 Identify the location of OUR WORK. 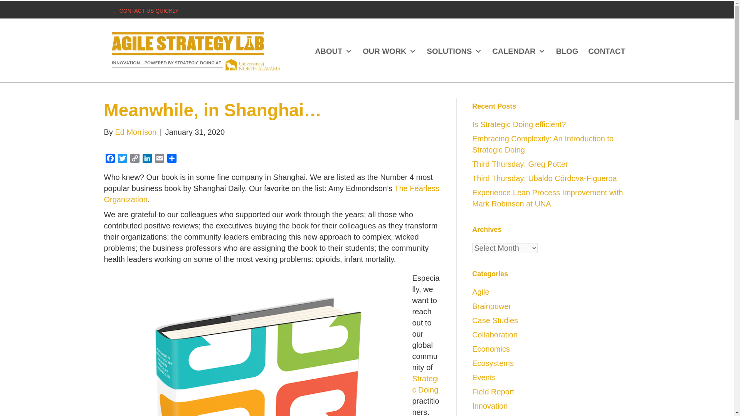
(389, 51).